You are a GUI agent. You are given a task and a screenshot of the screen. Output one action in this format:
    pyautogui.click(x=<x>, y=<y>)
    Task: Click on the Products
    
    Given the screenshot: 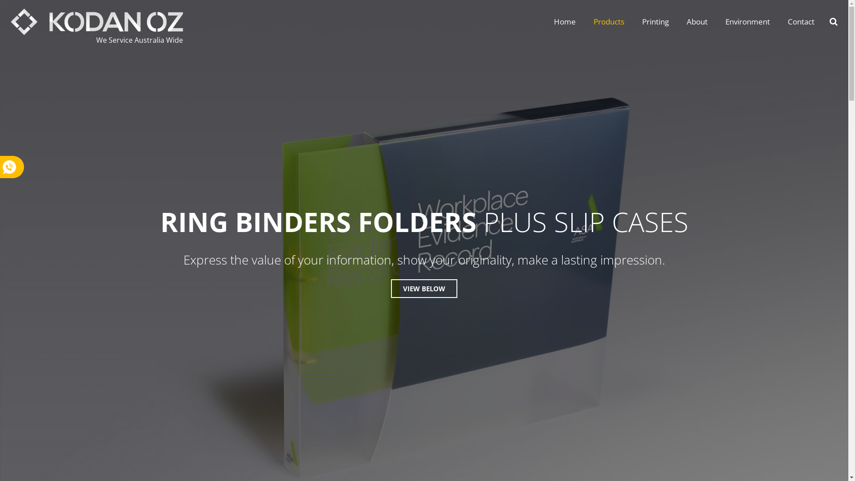 What is the action you would take?
    pyautogui.click(x=609, y=22)
    